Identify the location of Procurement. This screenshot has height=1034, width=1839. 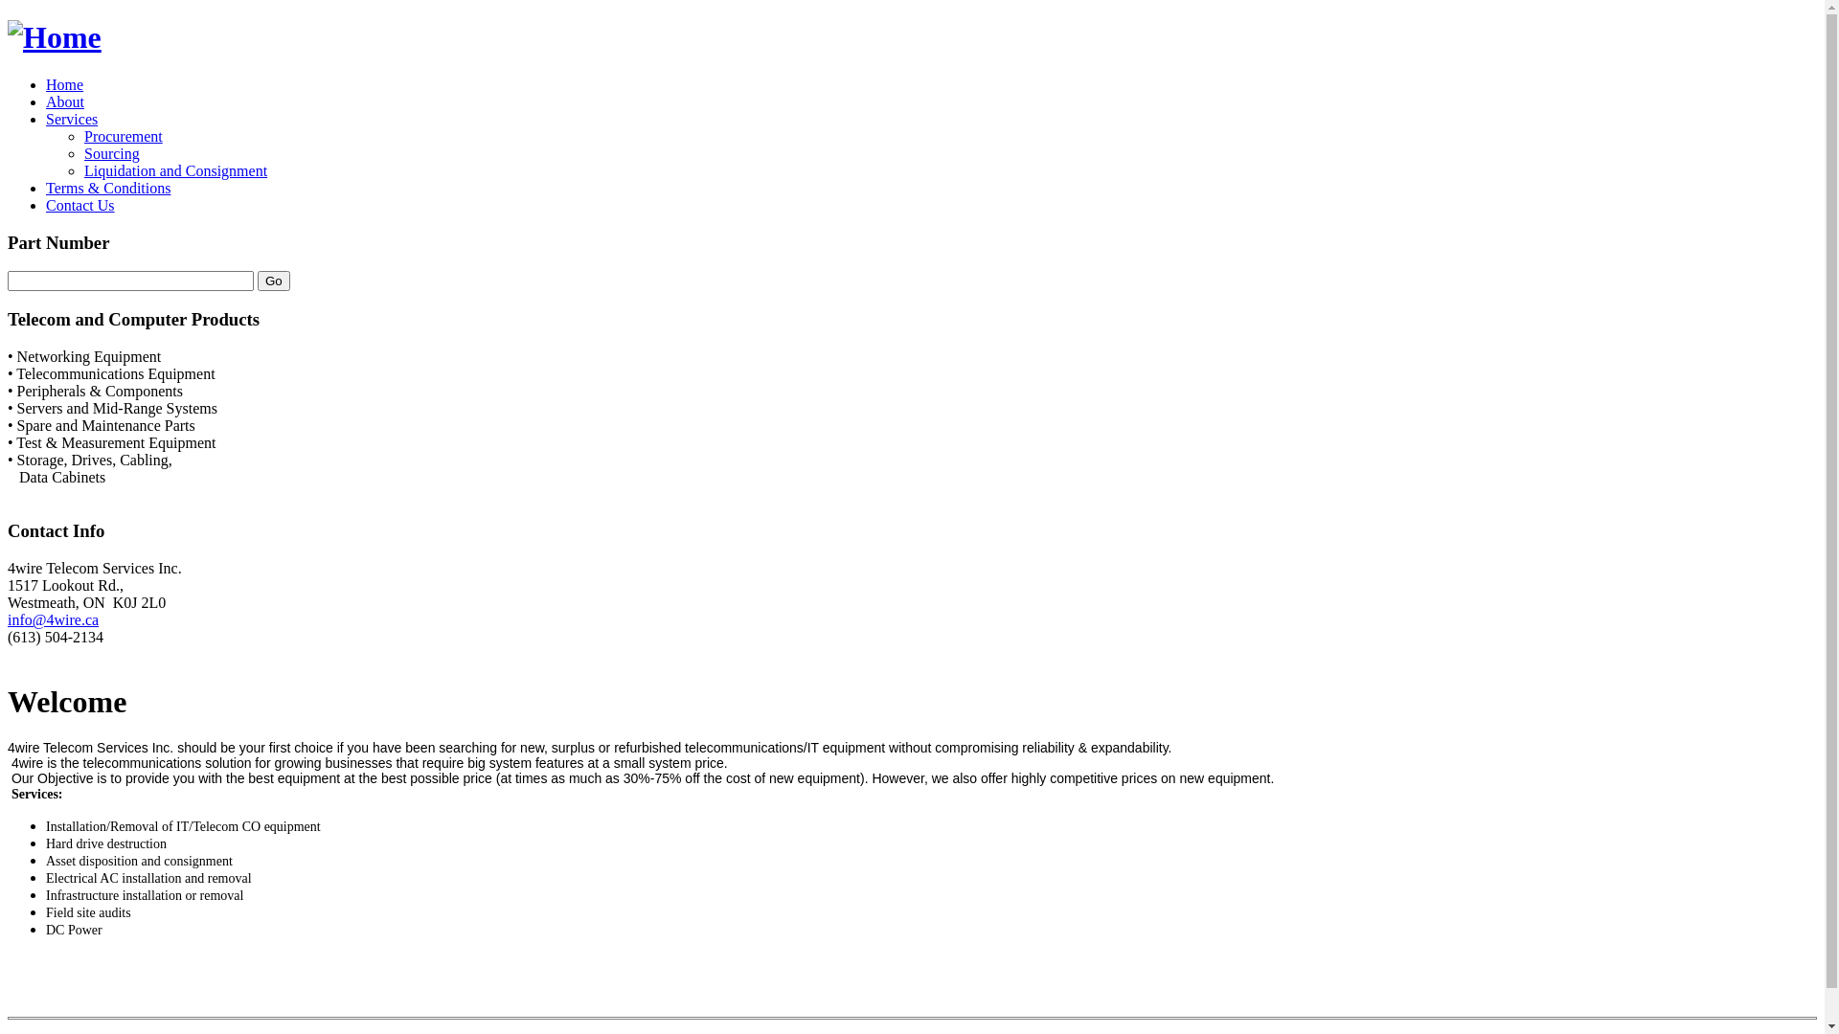
(124, 136).